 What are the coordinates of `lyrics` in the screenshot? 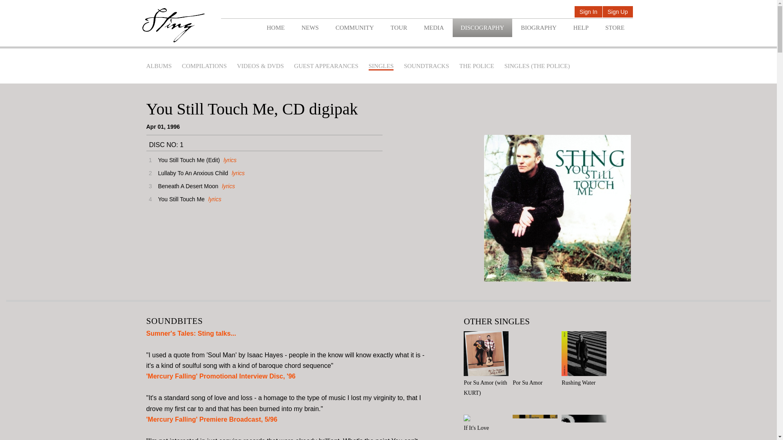 It's located at (229, 160).